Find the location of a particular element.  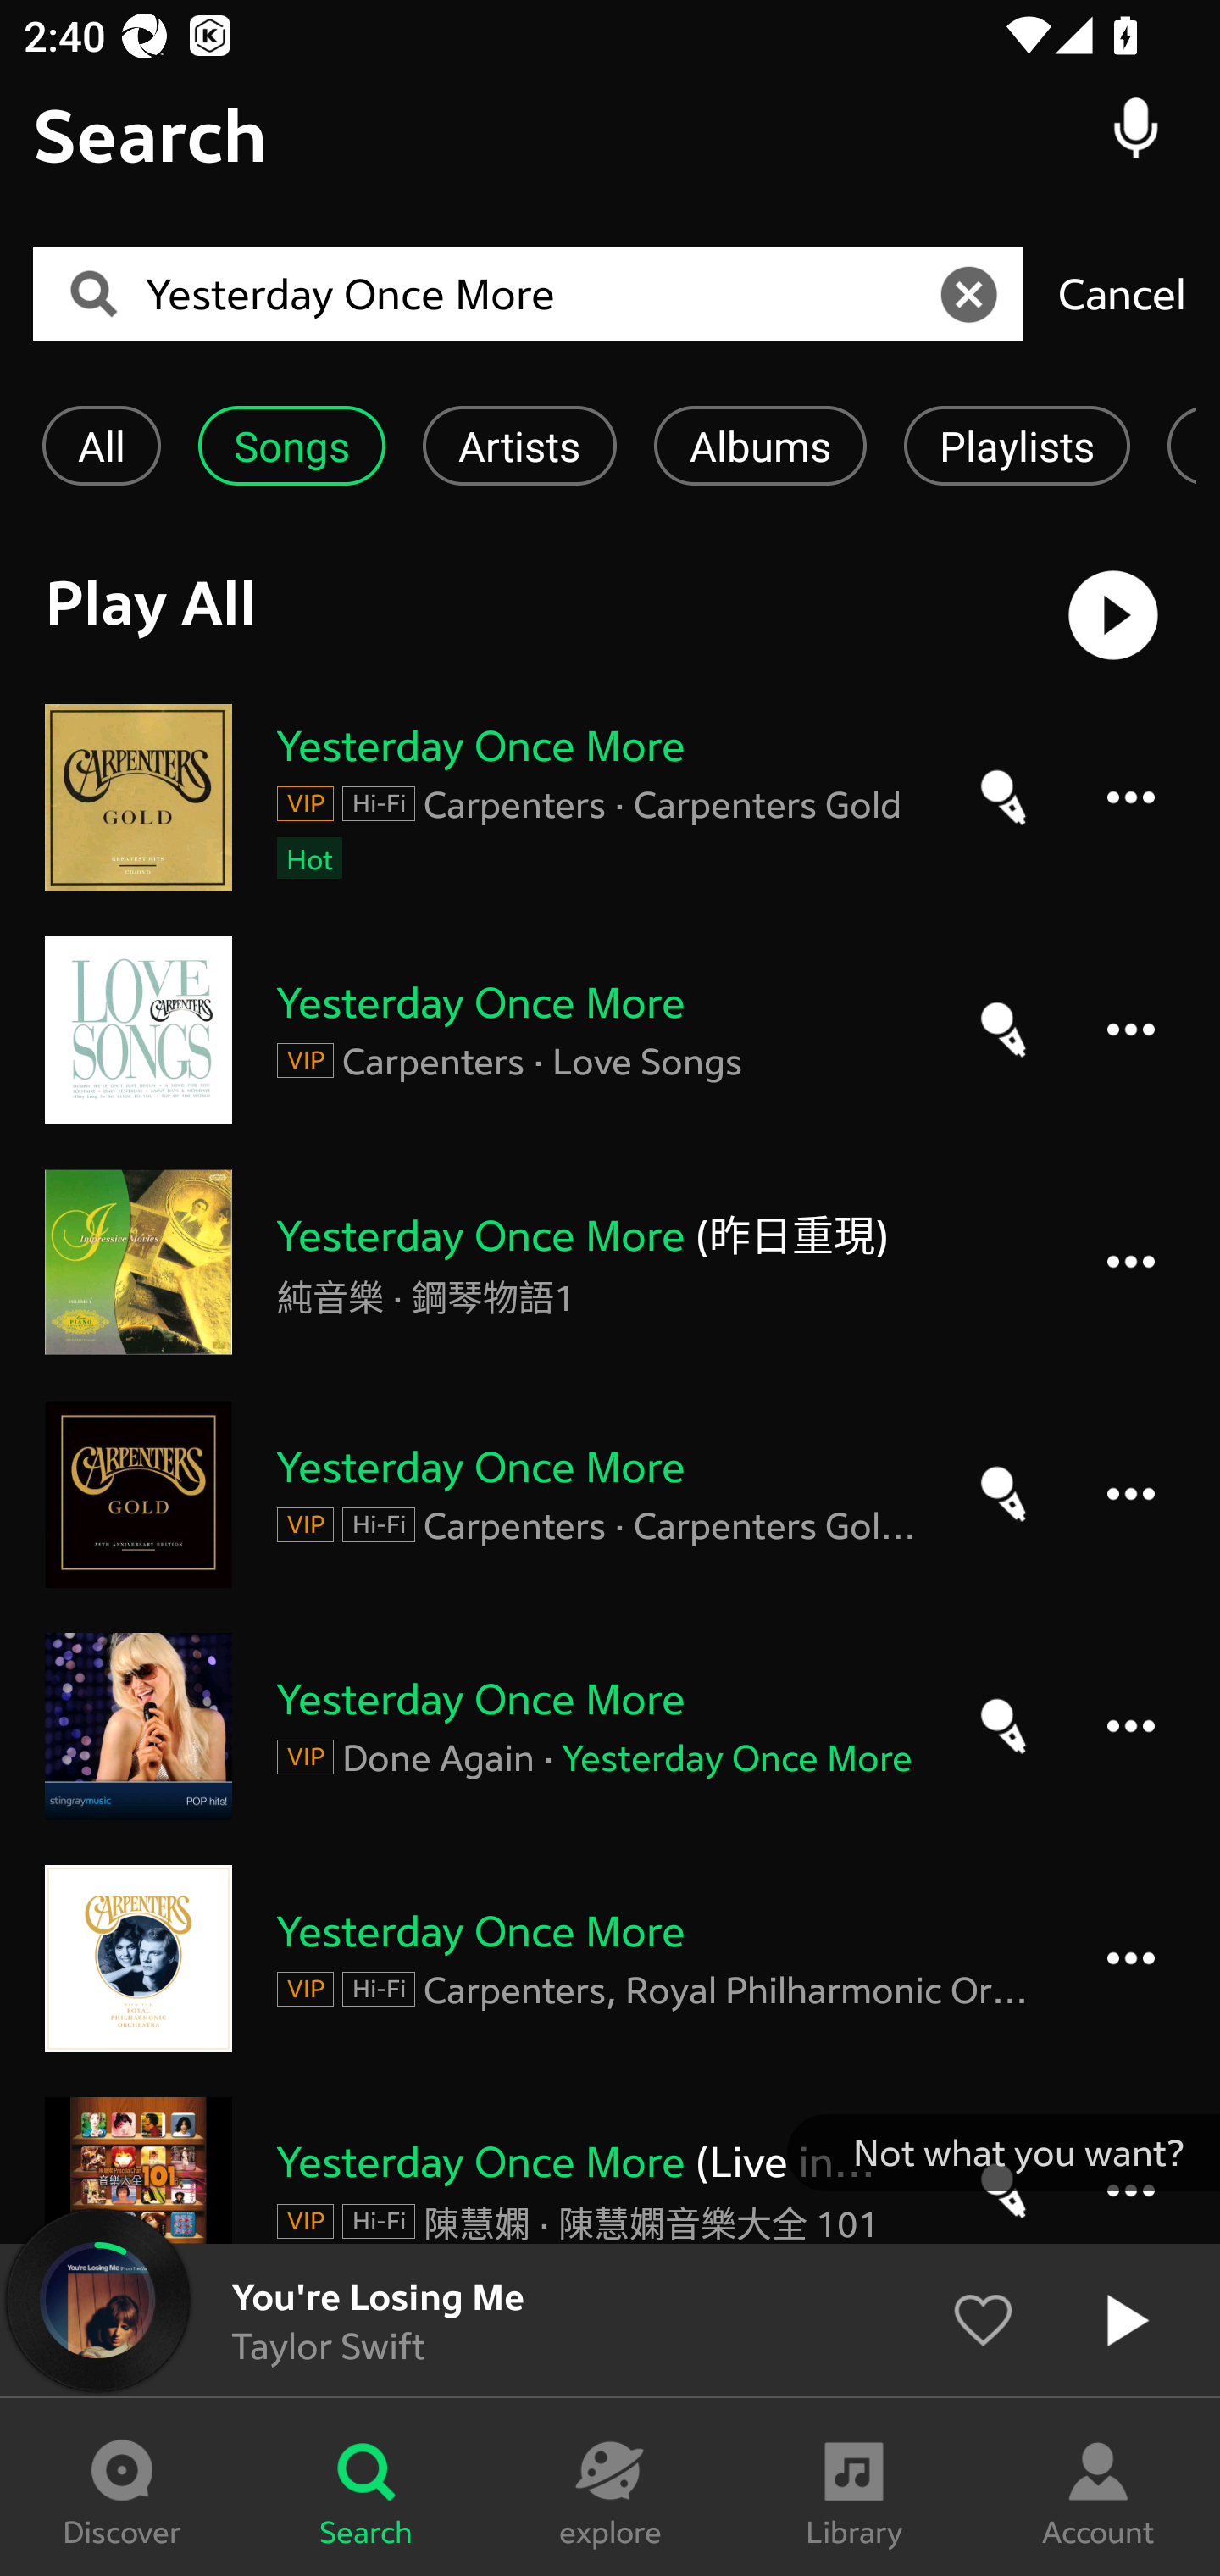

Discover is located at coordinates (122, 2487).